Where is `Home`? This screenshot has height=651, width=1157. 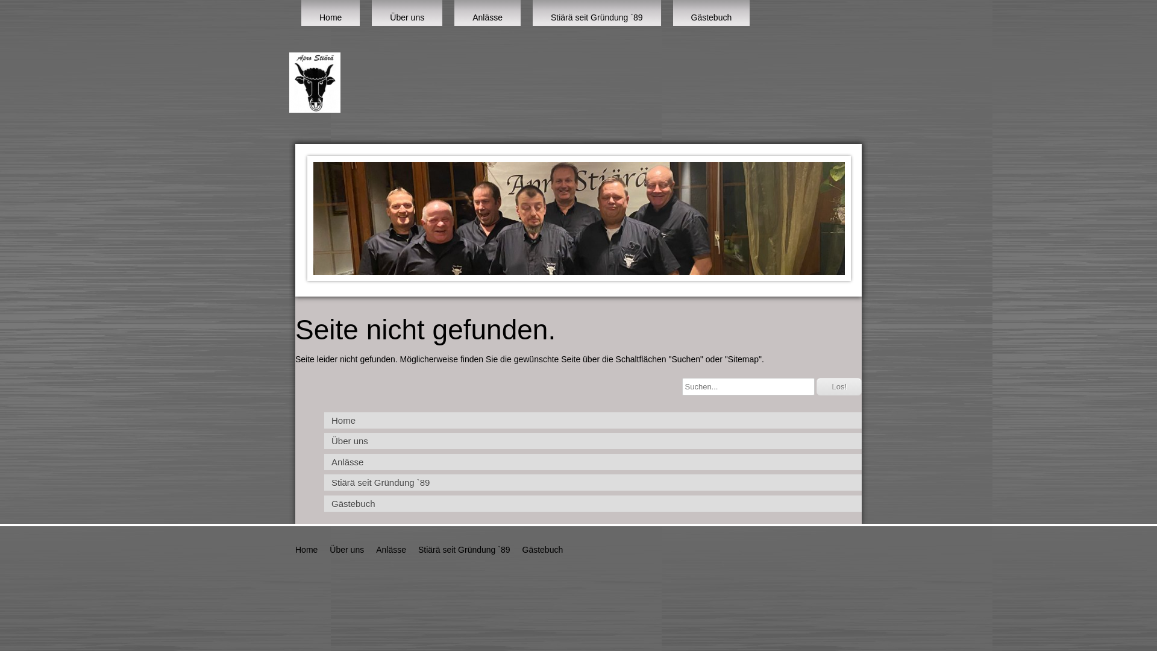
Home is located at coordinates (306, 550).